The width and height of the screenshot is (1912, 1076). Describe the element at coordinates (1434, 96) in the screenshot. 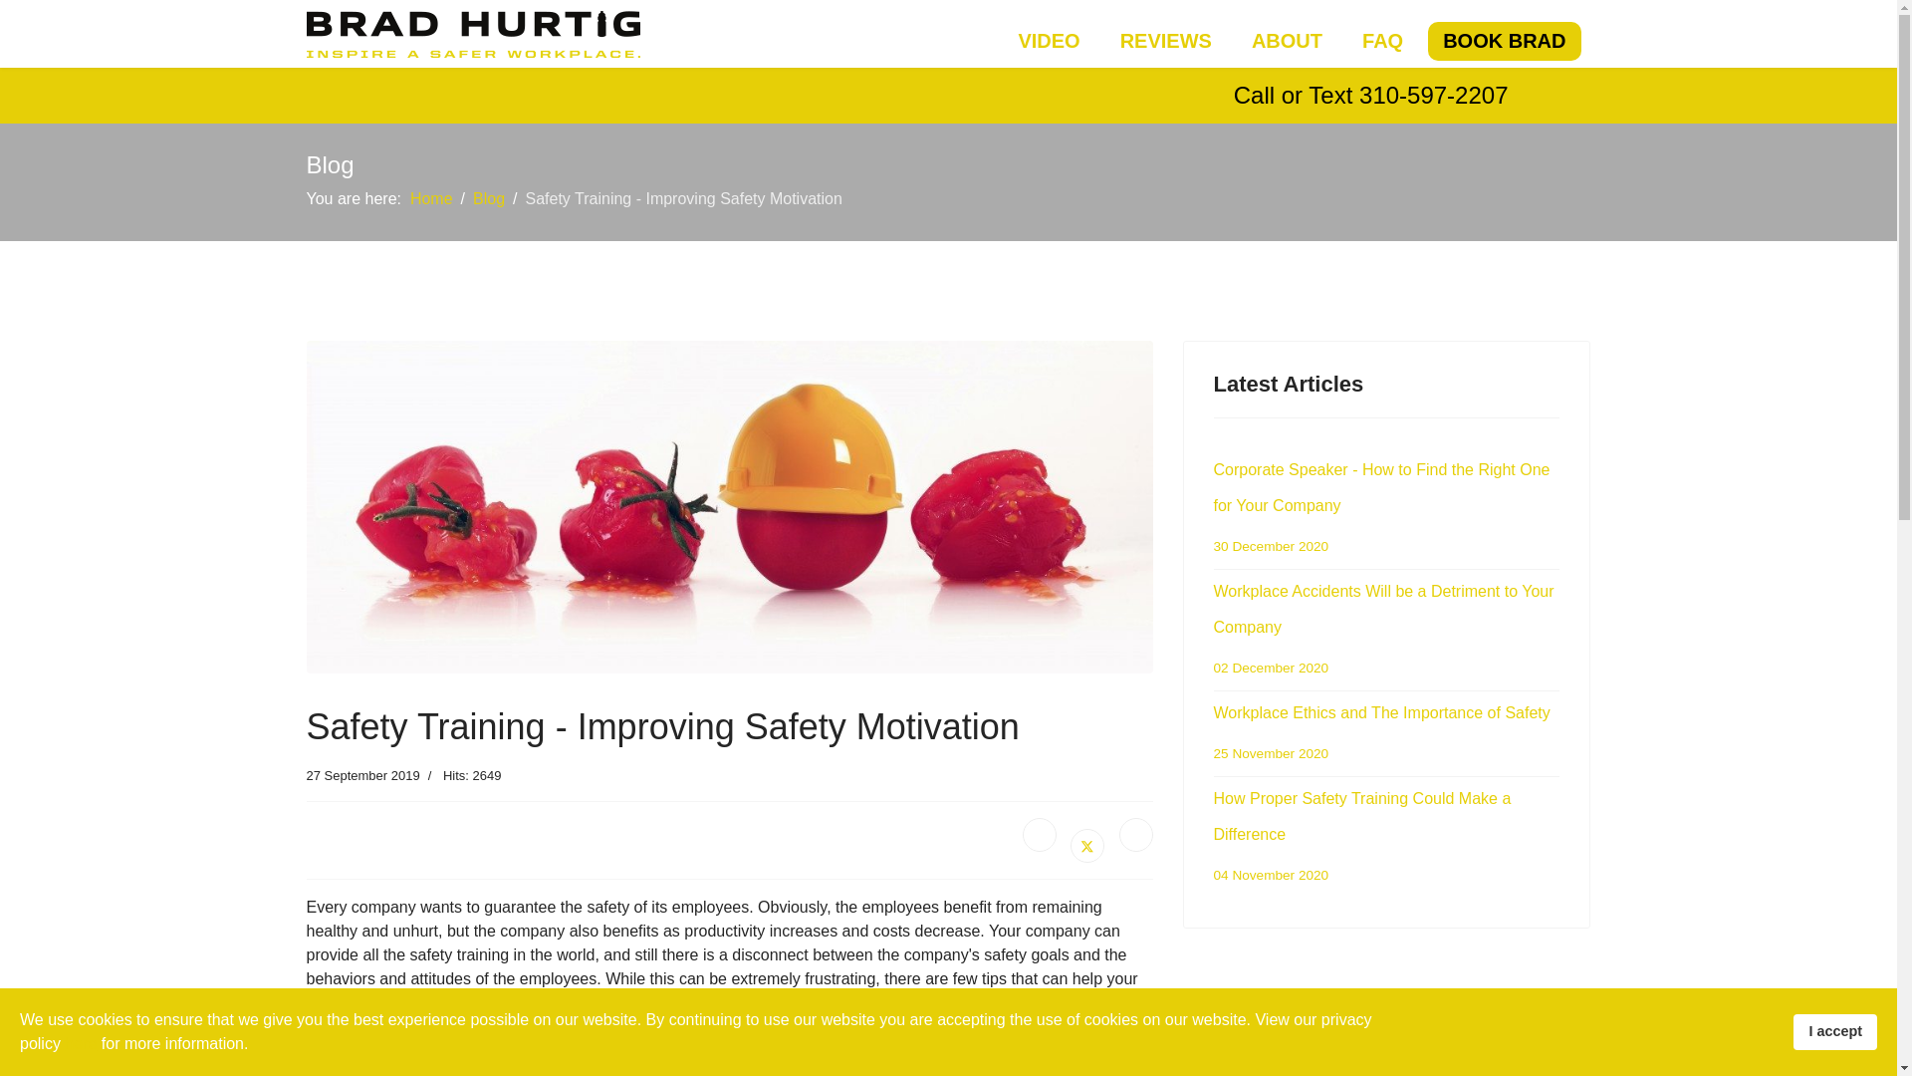

I see `310-597-2207` at that location.